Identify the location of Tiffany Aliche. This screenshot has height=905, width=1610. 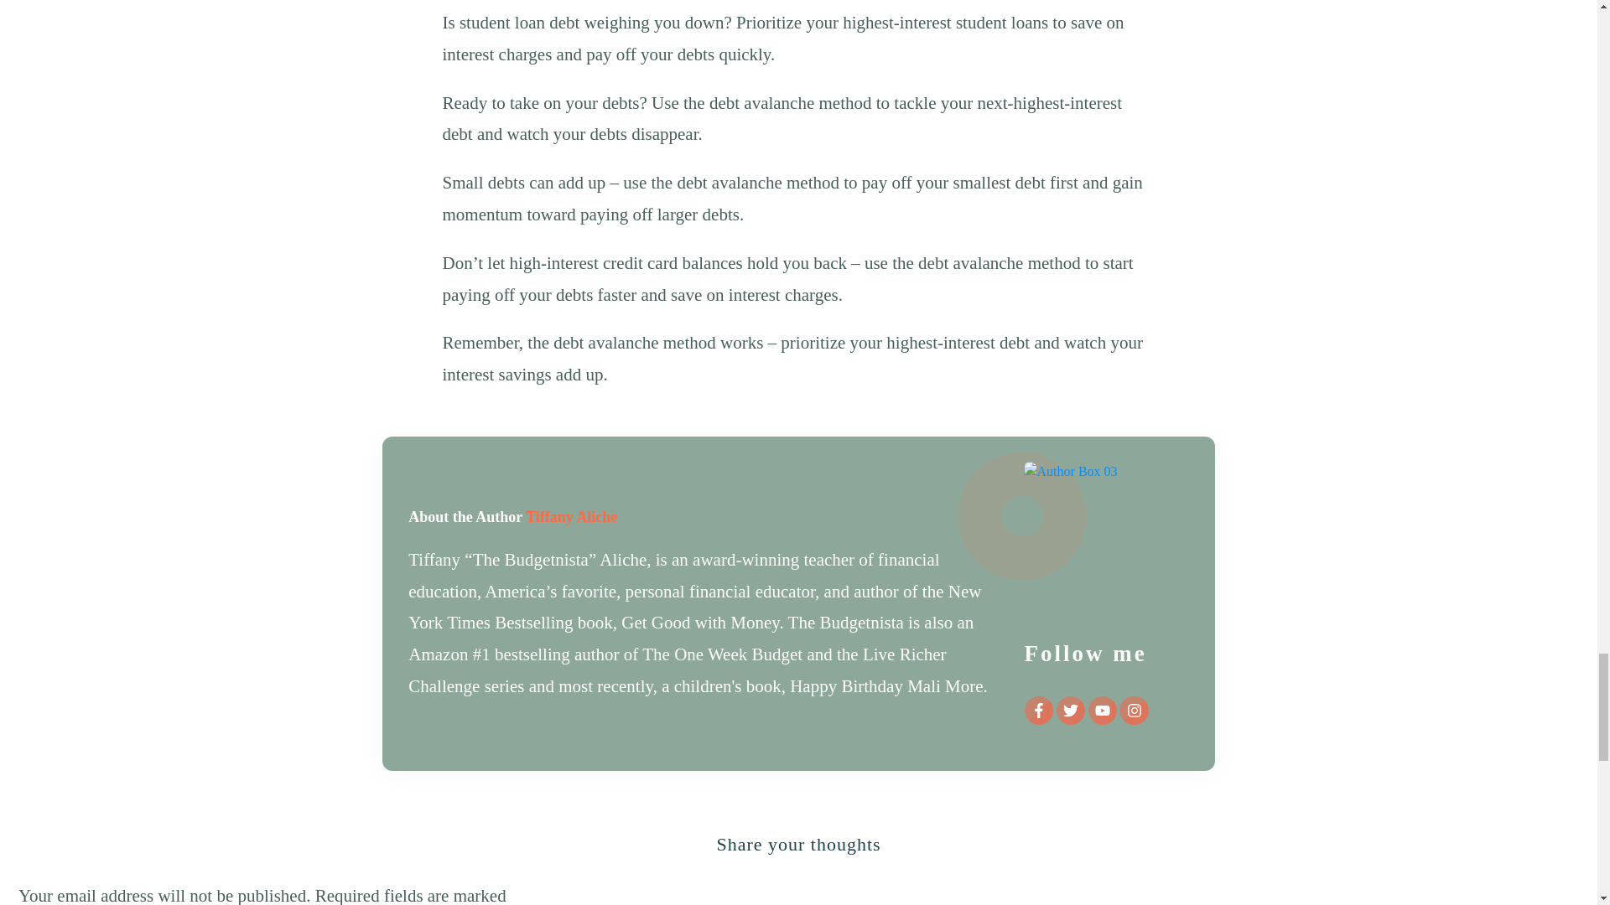
(571, 516).